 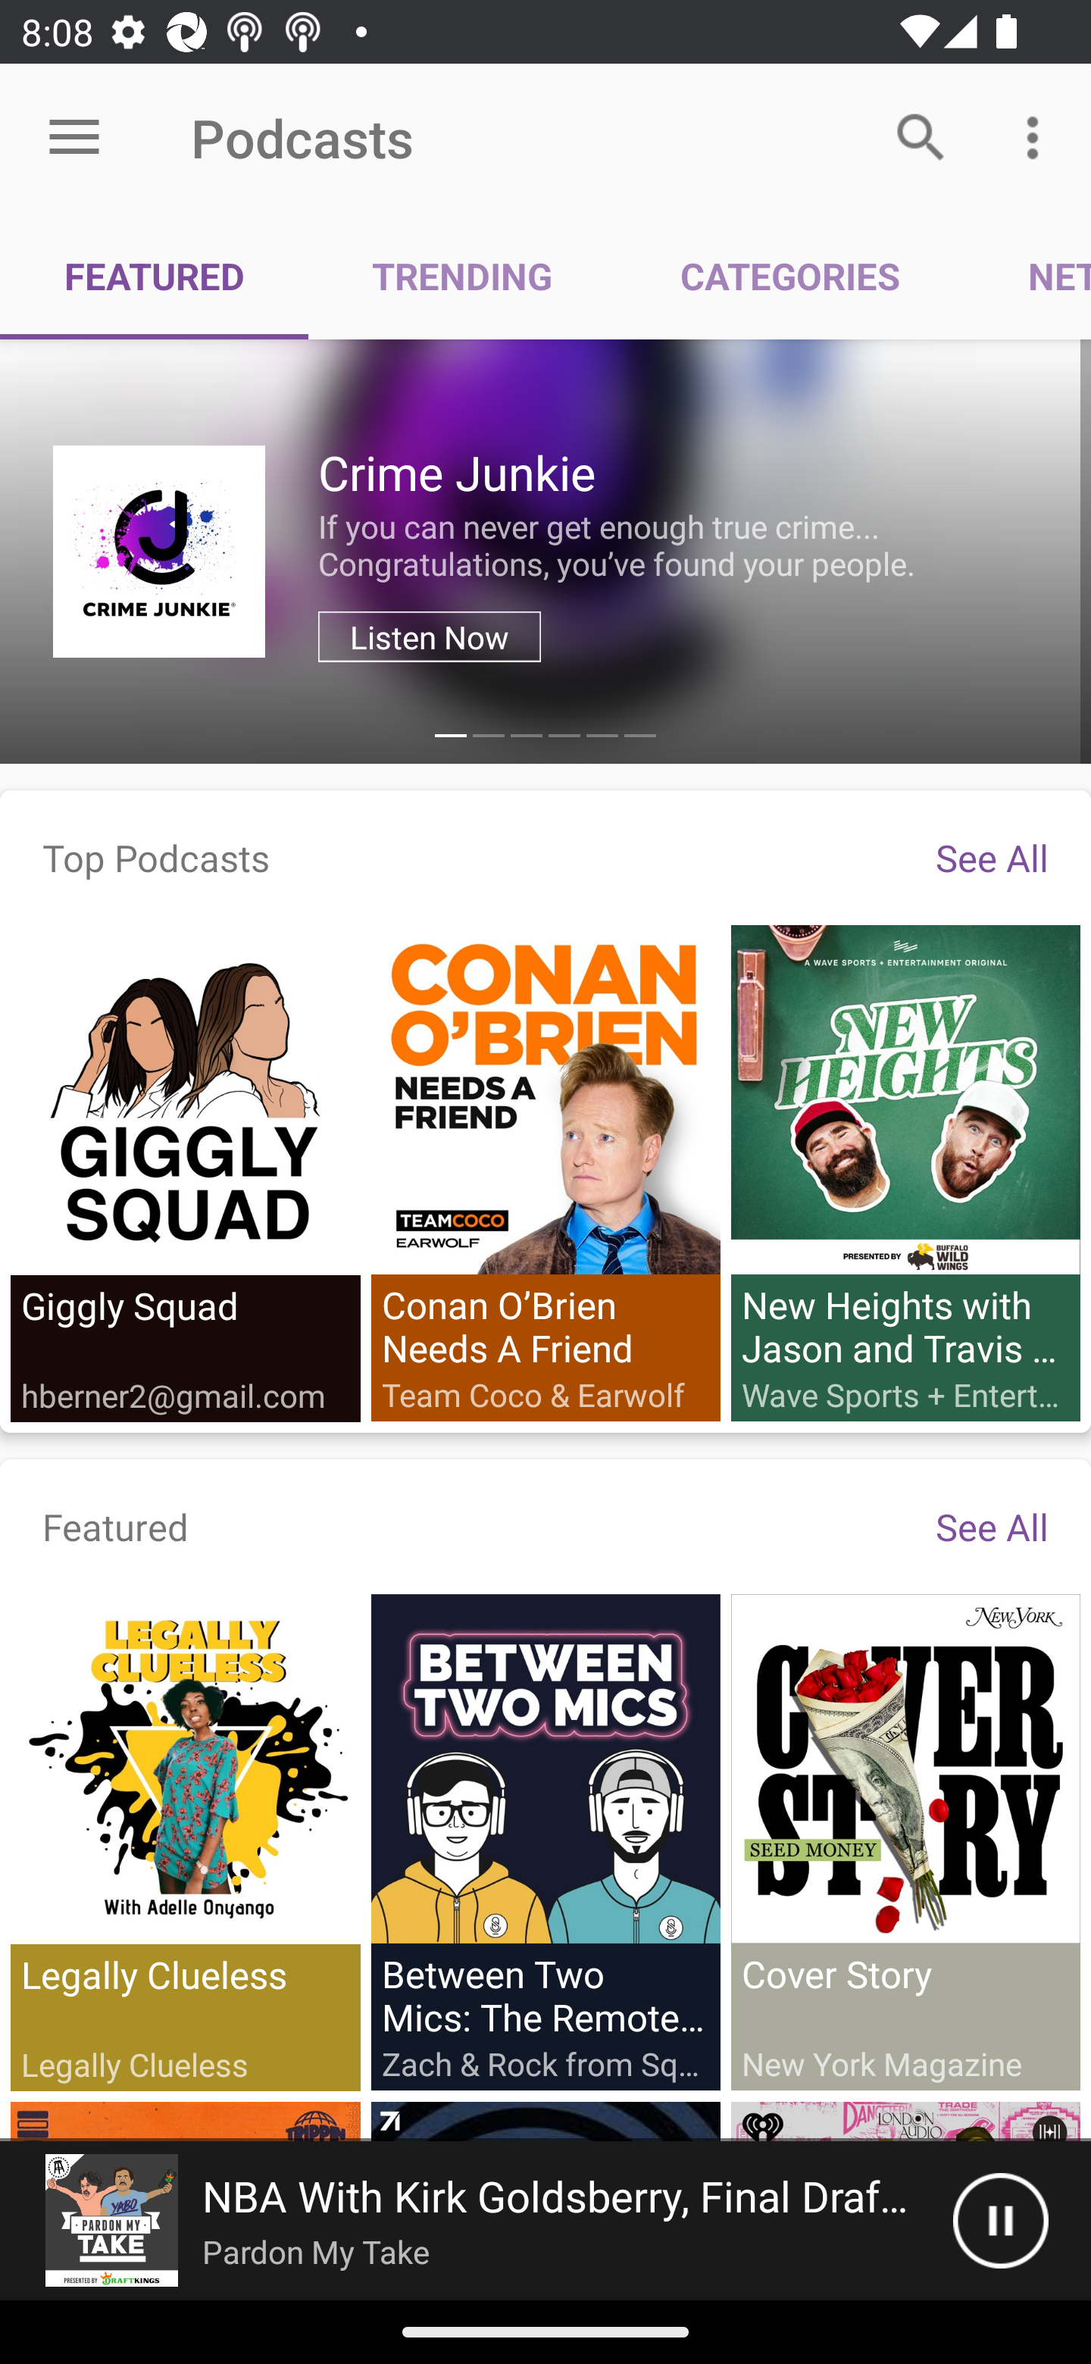 I want to click on FEATURED, so click(x=155, y=276).